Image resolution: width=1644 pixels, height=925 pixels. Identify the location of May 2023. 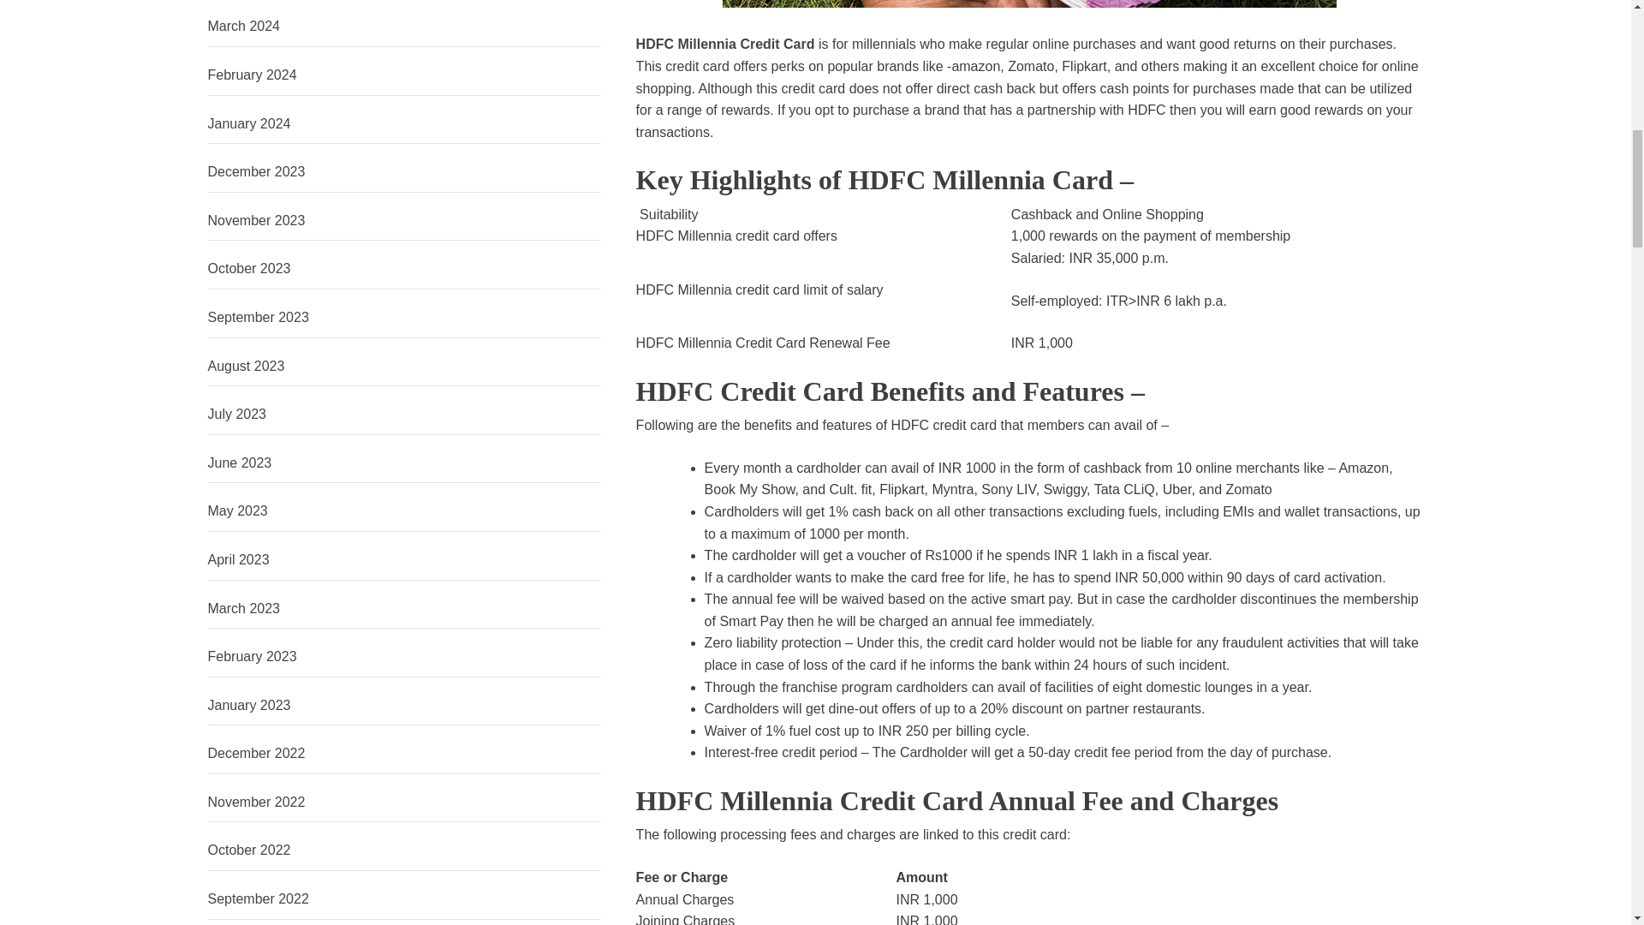
(404, 511).